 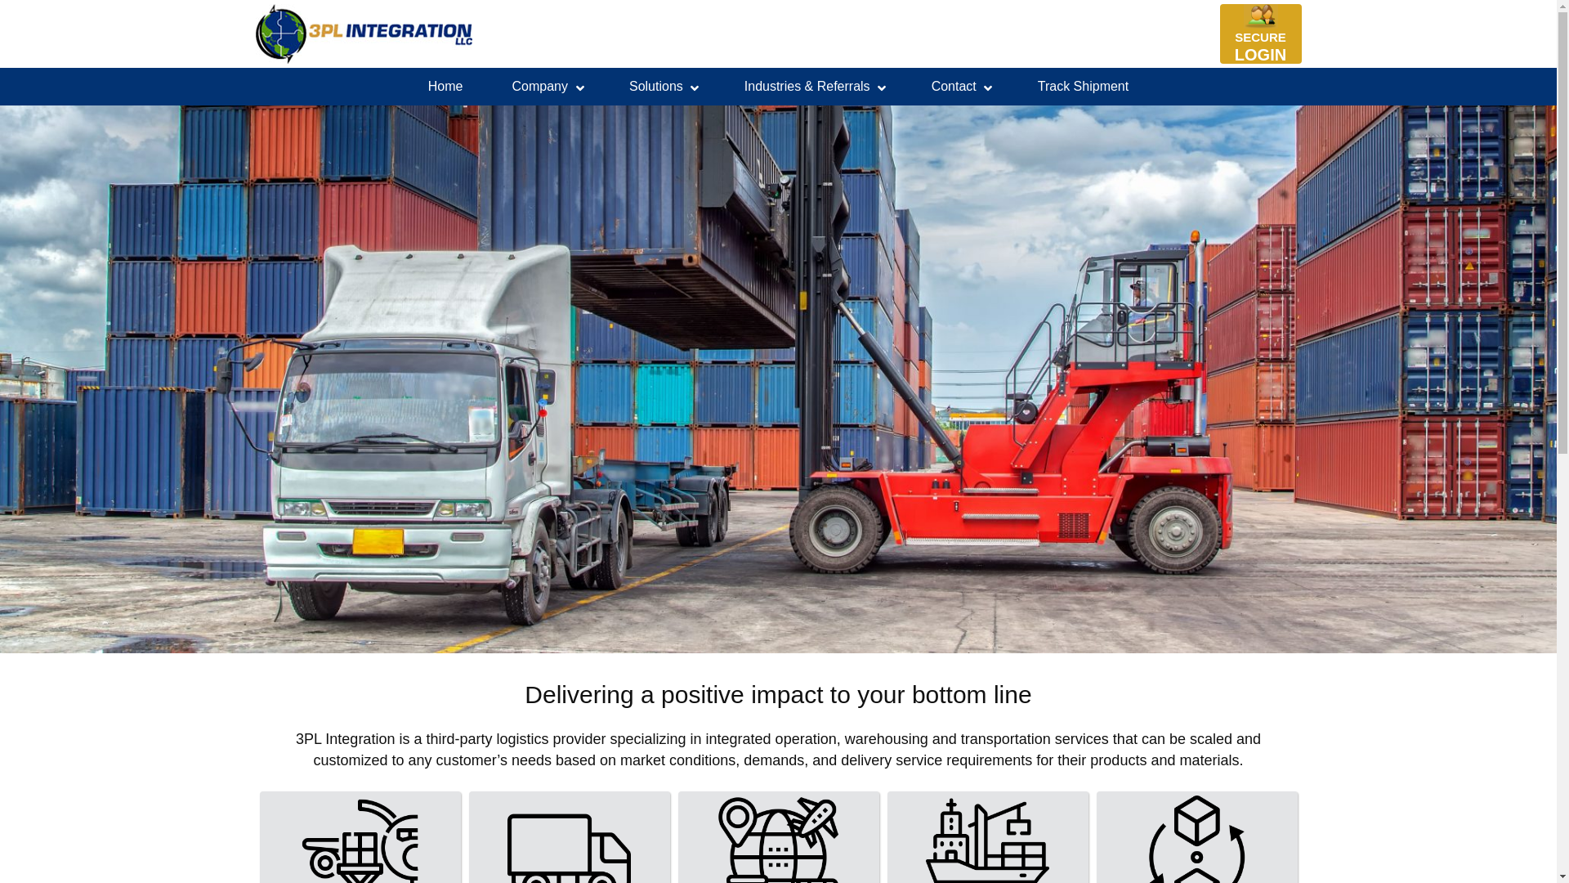 I want to click on Track Shipment, so click(x=1084, y=87).